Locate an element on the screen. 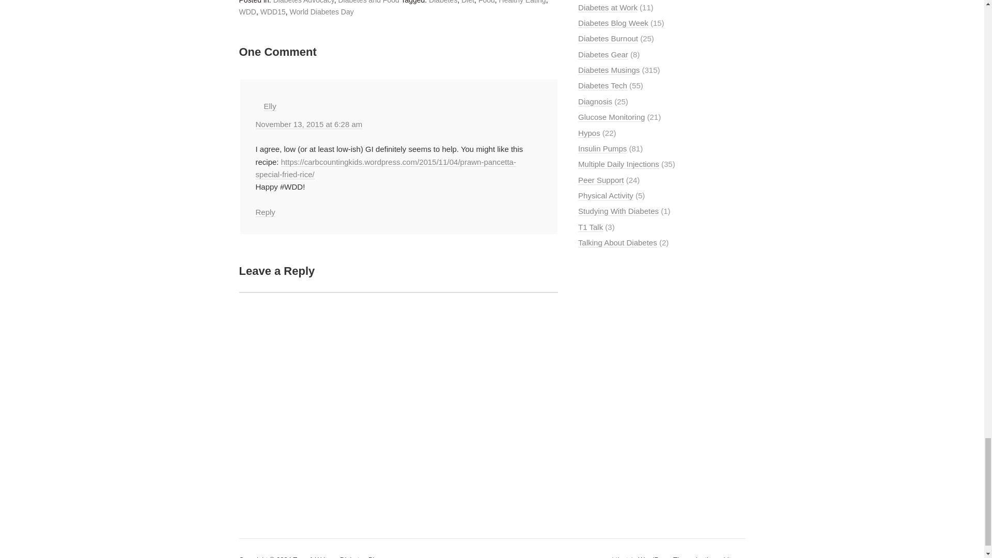 Image resolution: width=992 pixels, height=558 pixels. Healthy Eating is located at coordinates (522, 2).